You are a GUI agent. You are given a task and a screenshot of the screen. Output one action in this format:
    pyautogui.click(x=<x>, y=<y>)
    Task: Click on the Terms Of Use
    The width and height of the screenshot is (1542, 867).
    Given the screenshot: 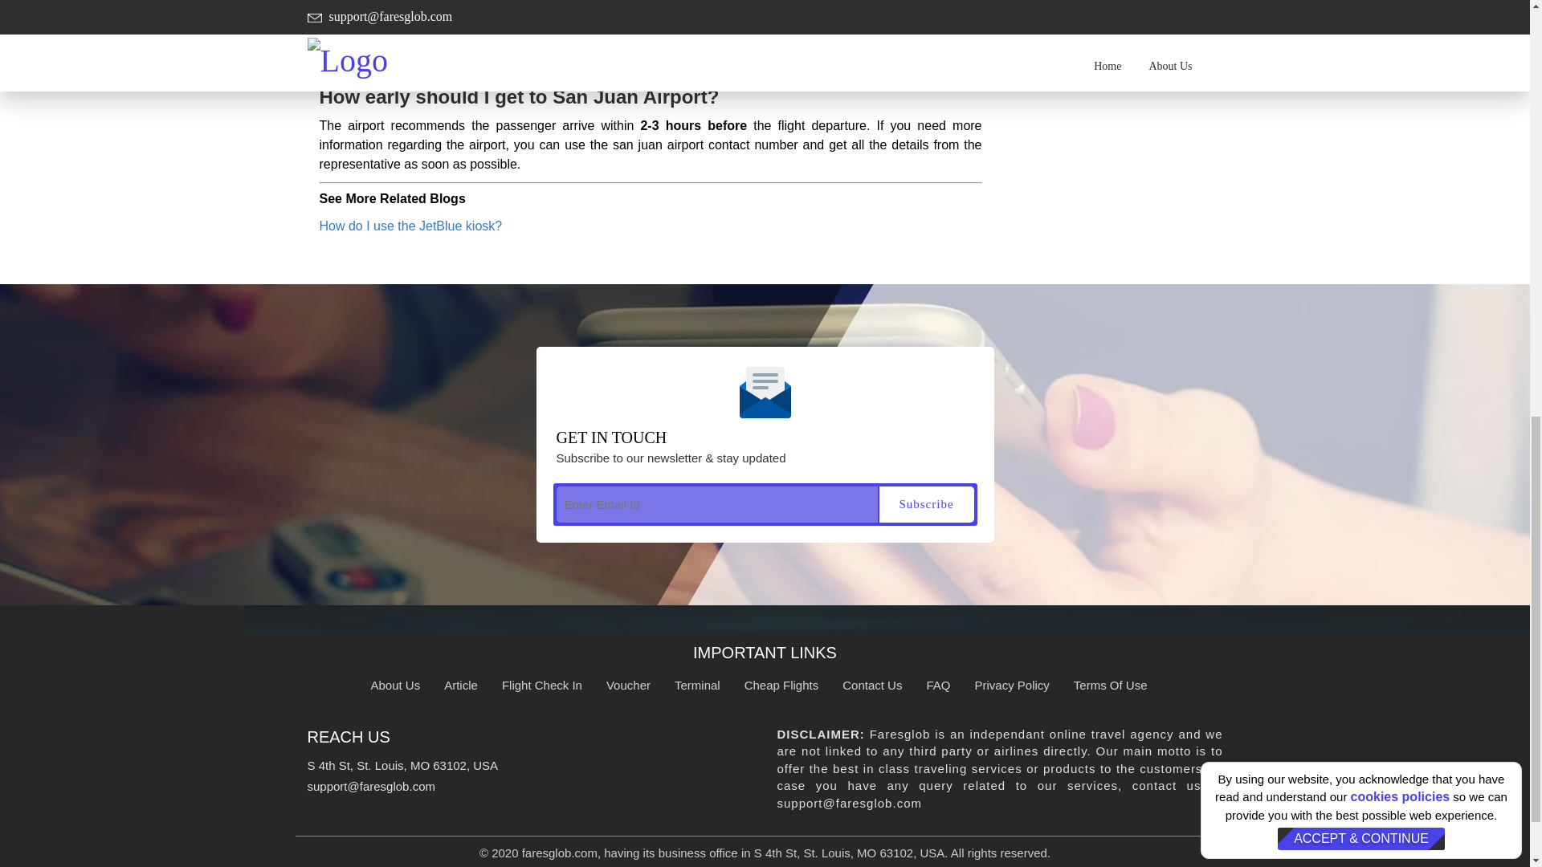 What is the action you would take?
    pyautogui.click(x=1110, y=684)
    